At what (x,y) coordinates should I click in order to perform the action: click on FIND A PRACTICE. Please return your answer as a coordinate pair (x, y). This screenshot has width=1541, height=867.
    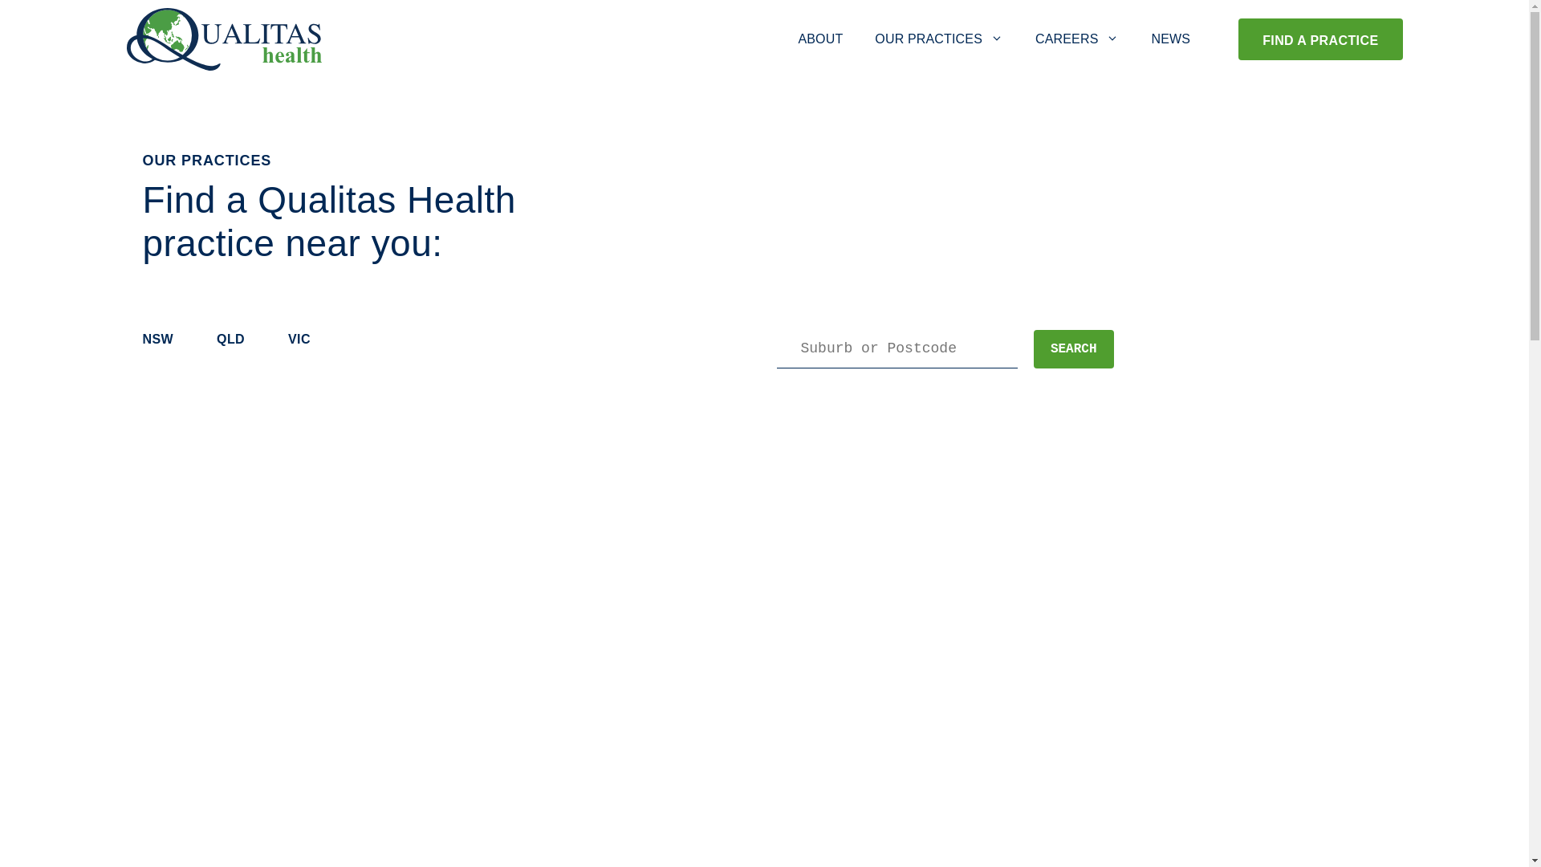
    Looking at the image, I should click on (1320, 40).